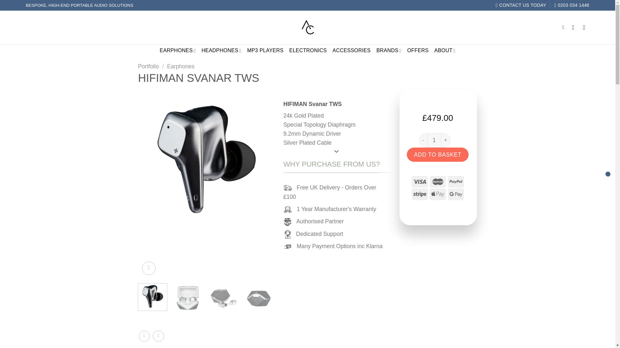  I want to click on EARPHONES, so click(178, 51).